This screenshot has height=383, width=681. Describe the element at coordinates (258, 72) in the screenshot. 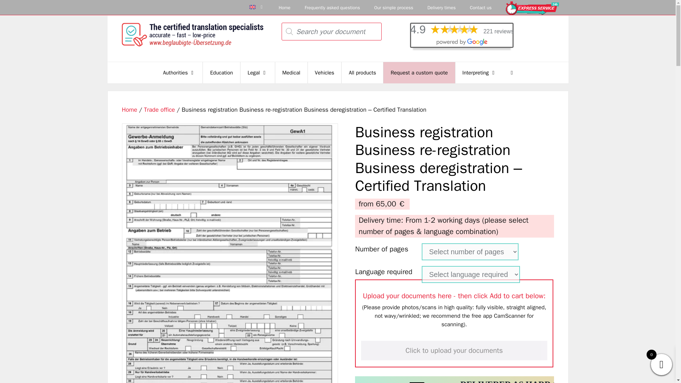

I see `Legal` at that location.